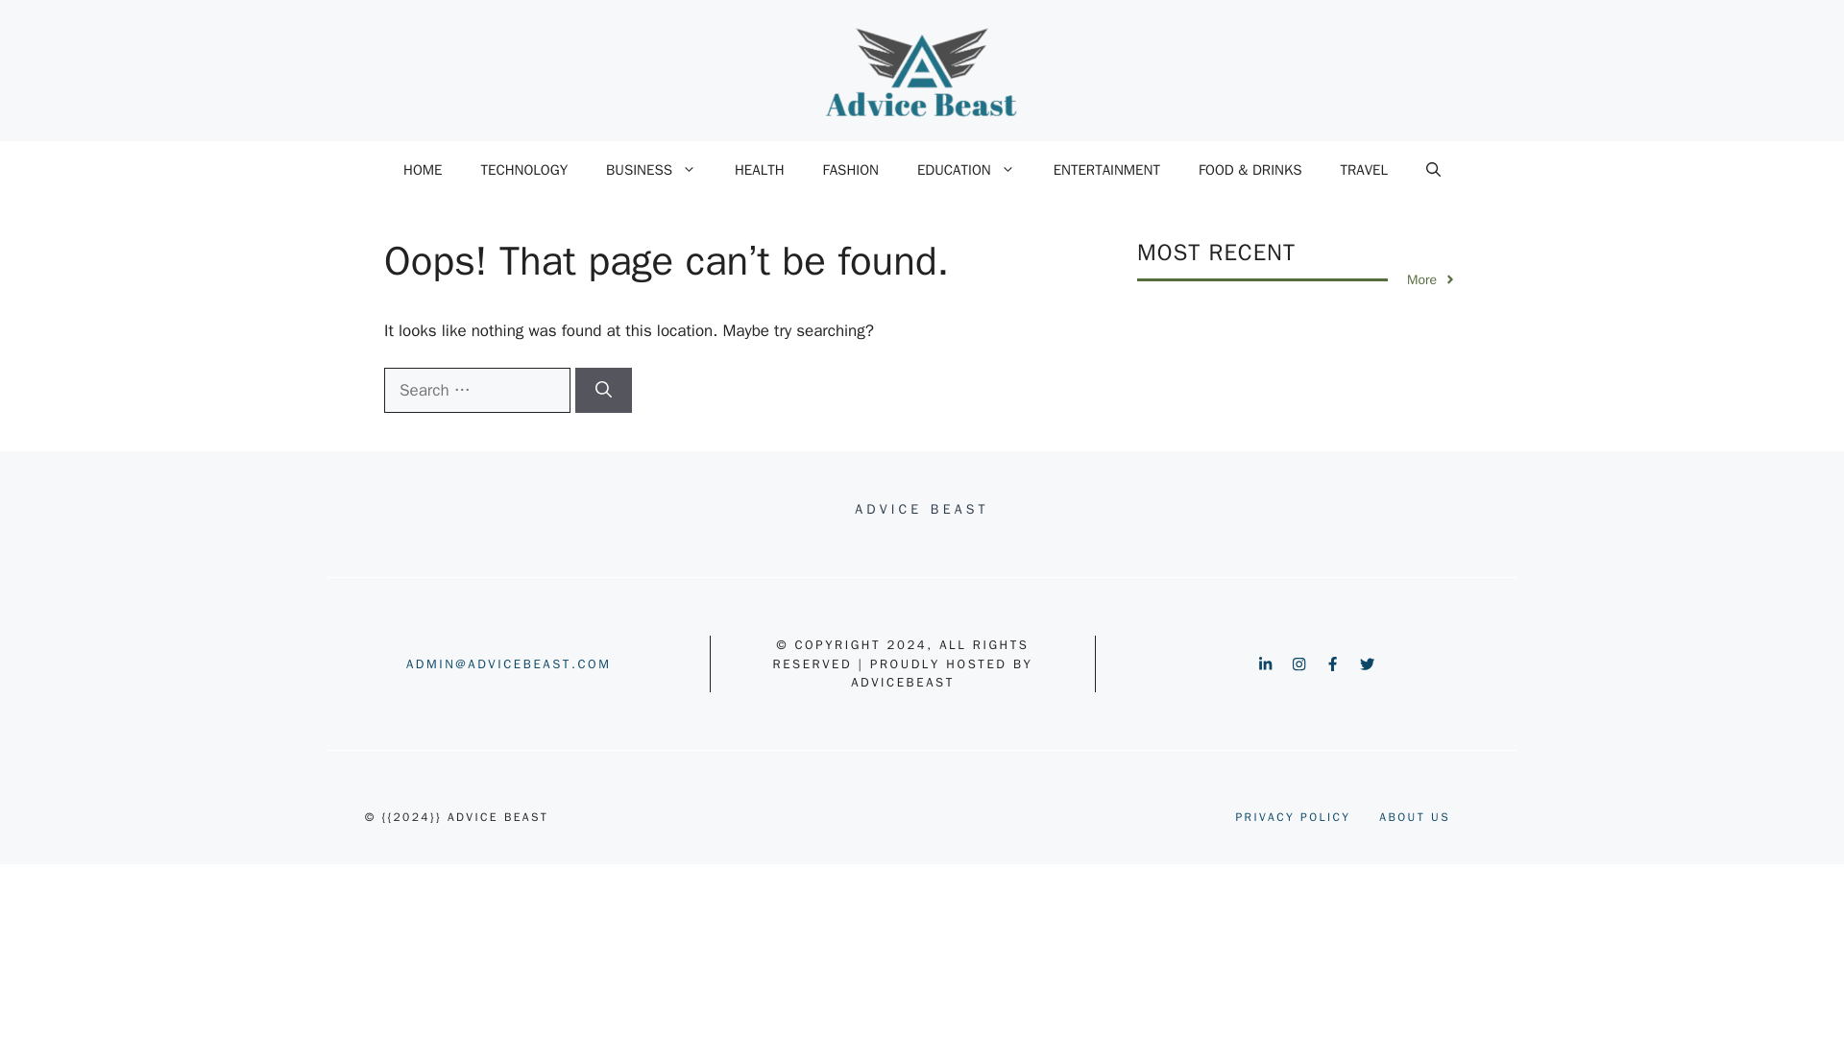 Image resolution: width=1844 pixels, height=1037 pixels. Describe the element at coordinates (1362, 169) in the screenshot. I see `TRAVEL` at that location.